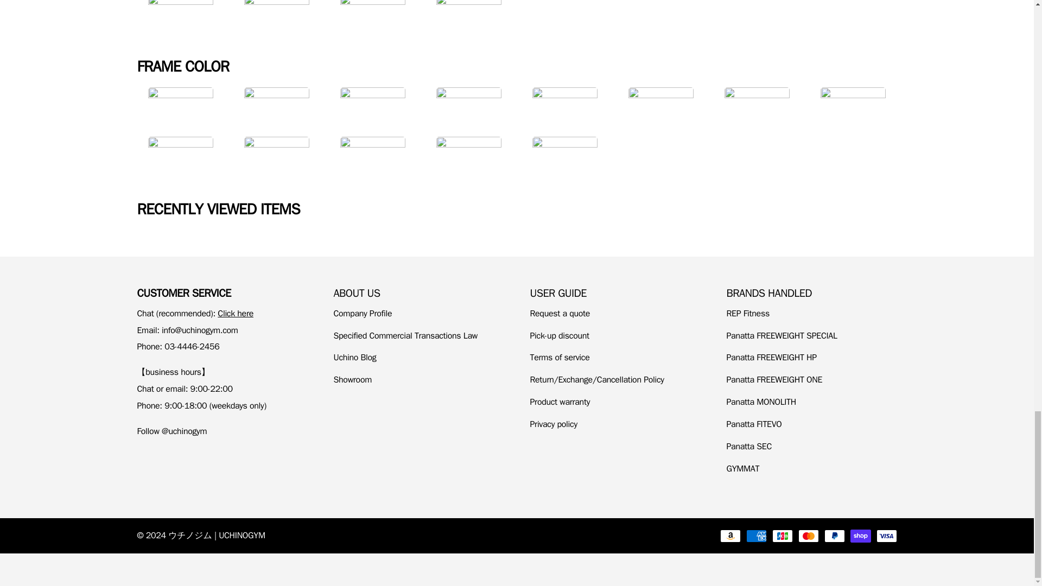 This screenshot has height=586, width=1042. I want to click on Product warranty, so click(559, 402).